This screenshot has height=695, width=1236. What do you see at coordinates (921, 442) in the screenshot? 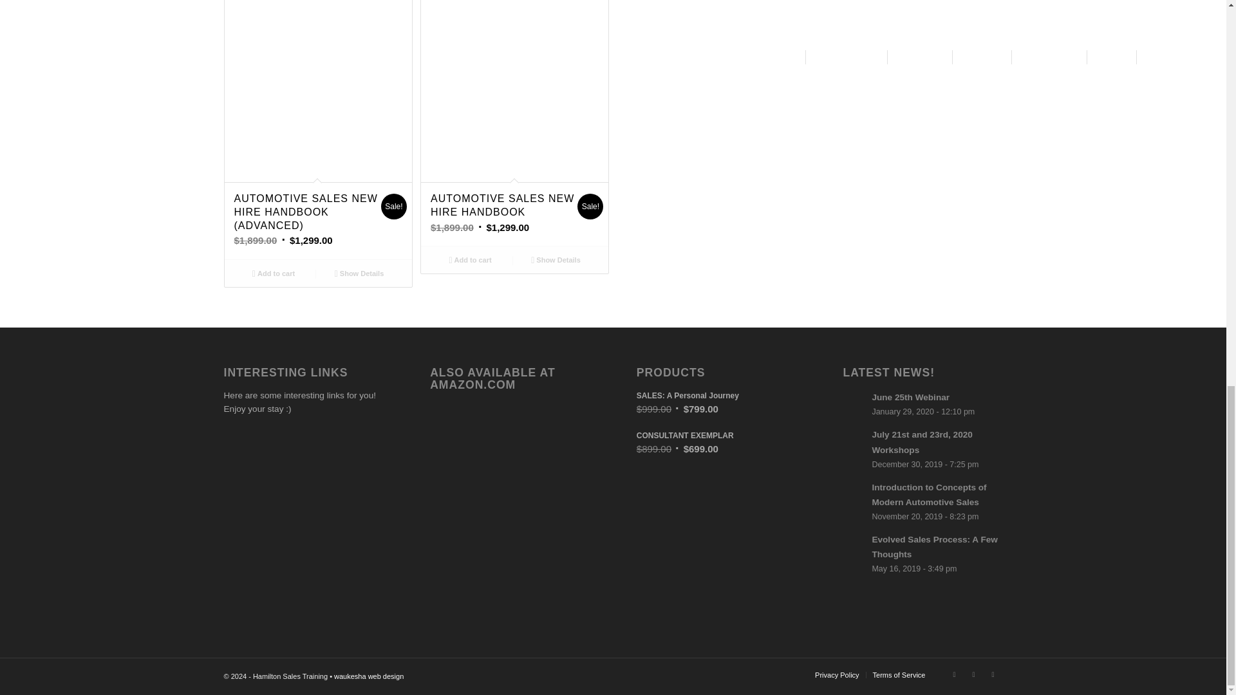
I see `Read: July 21st and 23rd, 2020 Workshops` at bounding box center [921, 442].